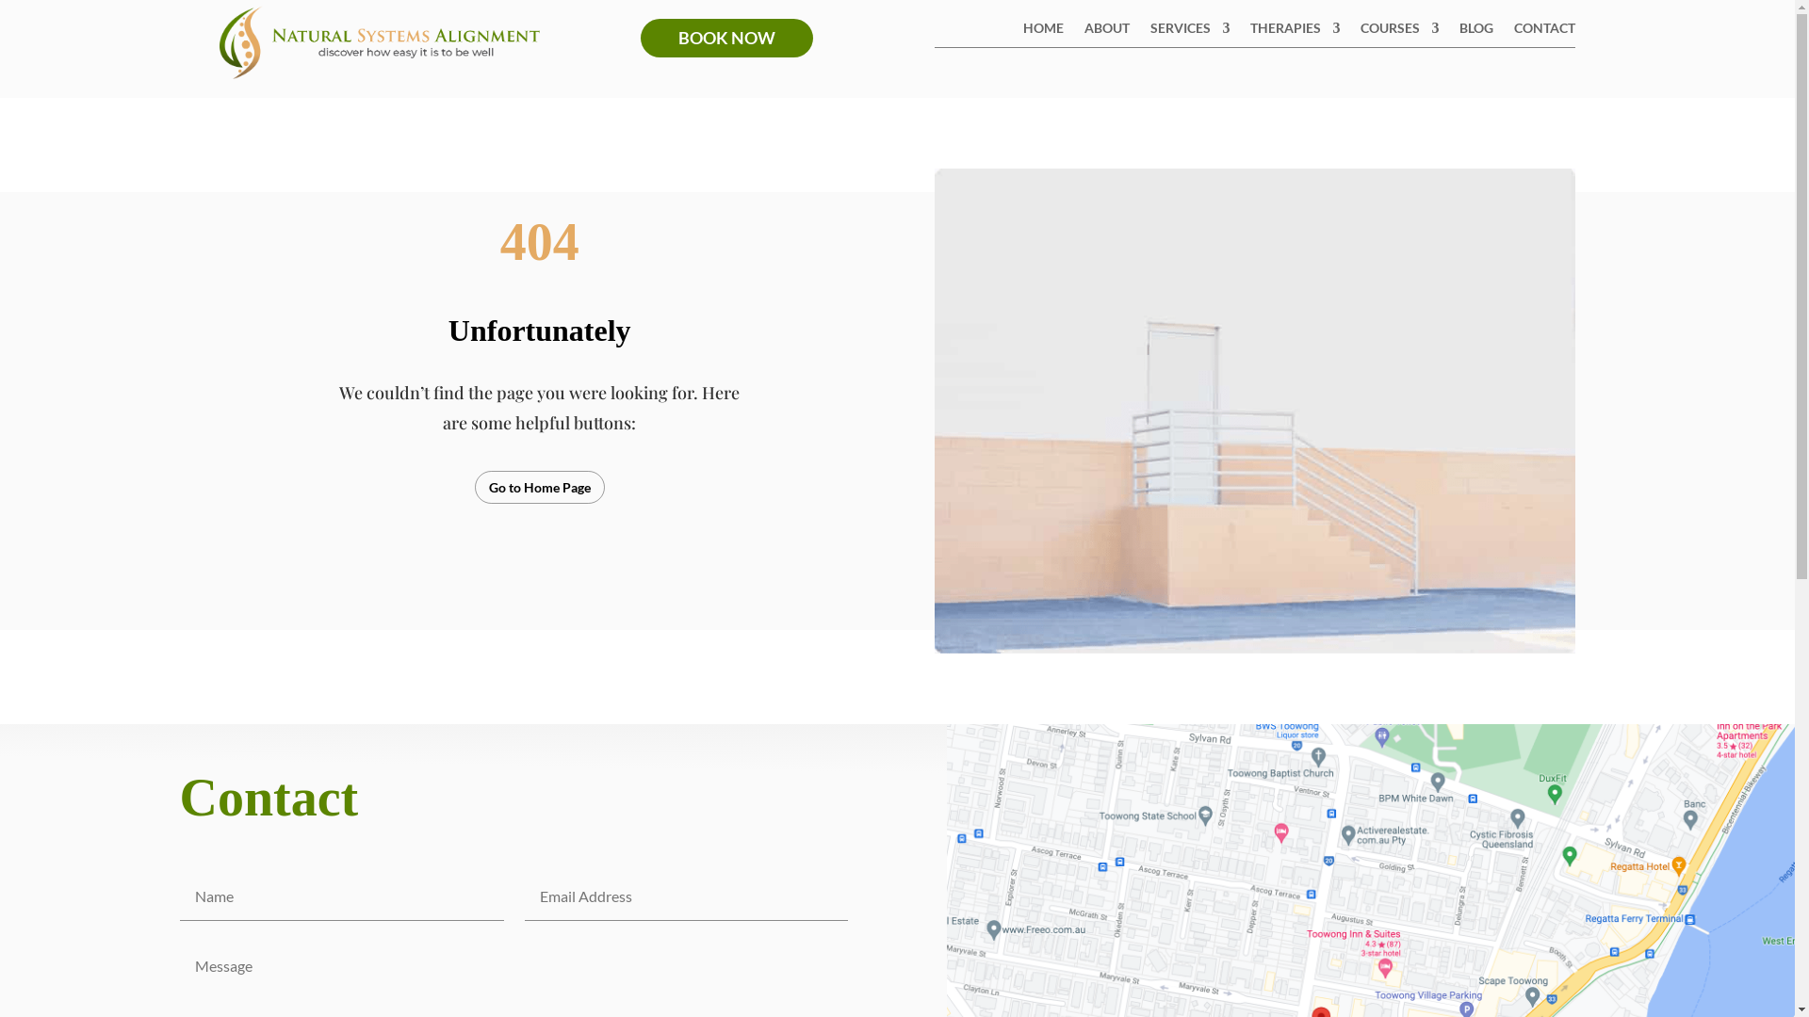  I want to click on nsa logo, so click(379, 41).